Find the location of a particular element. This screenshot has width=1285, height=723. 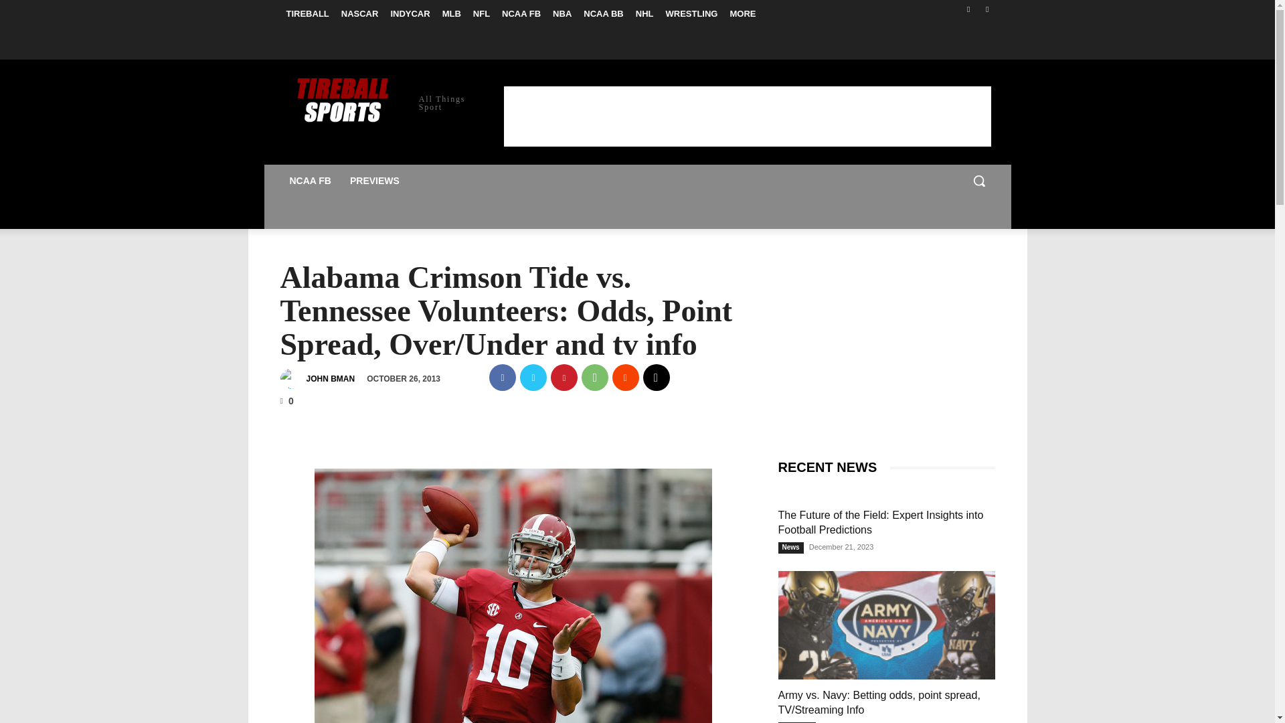

John Bman is located at coordinates (292, 379).